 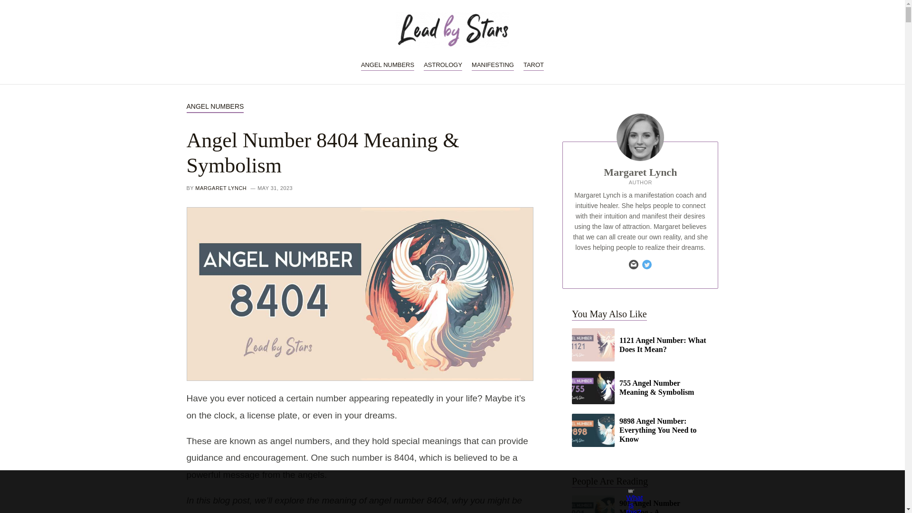 What do you see at coordinates (533, 65) in the screenshot?
I see `TAROT` at bounding box center [533, 65].